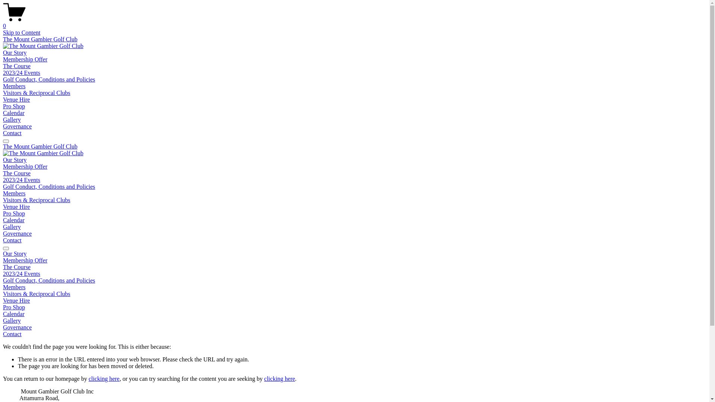 The width and height of the screenshot is (715, 402). I want to click on Skip to Content, so click(22, 33).